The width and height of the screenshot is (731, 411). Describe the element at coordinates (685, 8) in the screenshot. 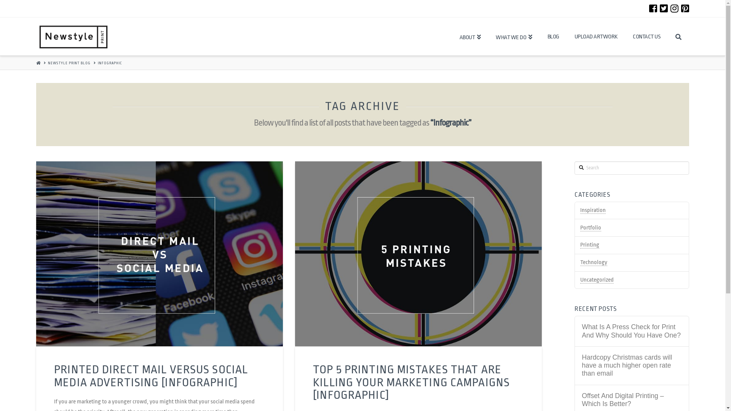

I see `Pinterest` at that location.